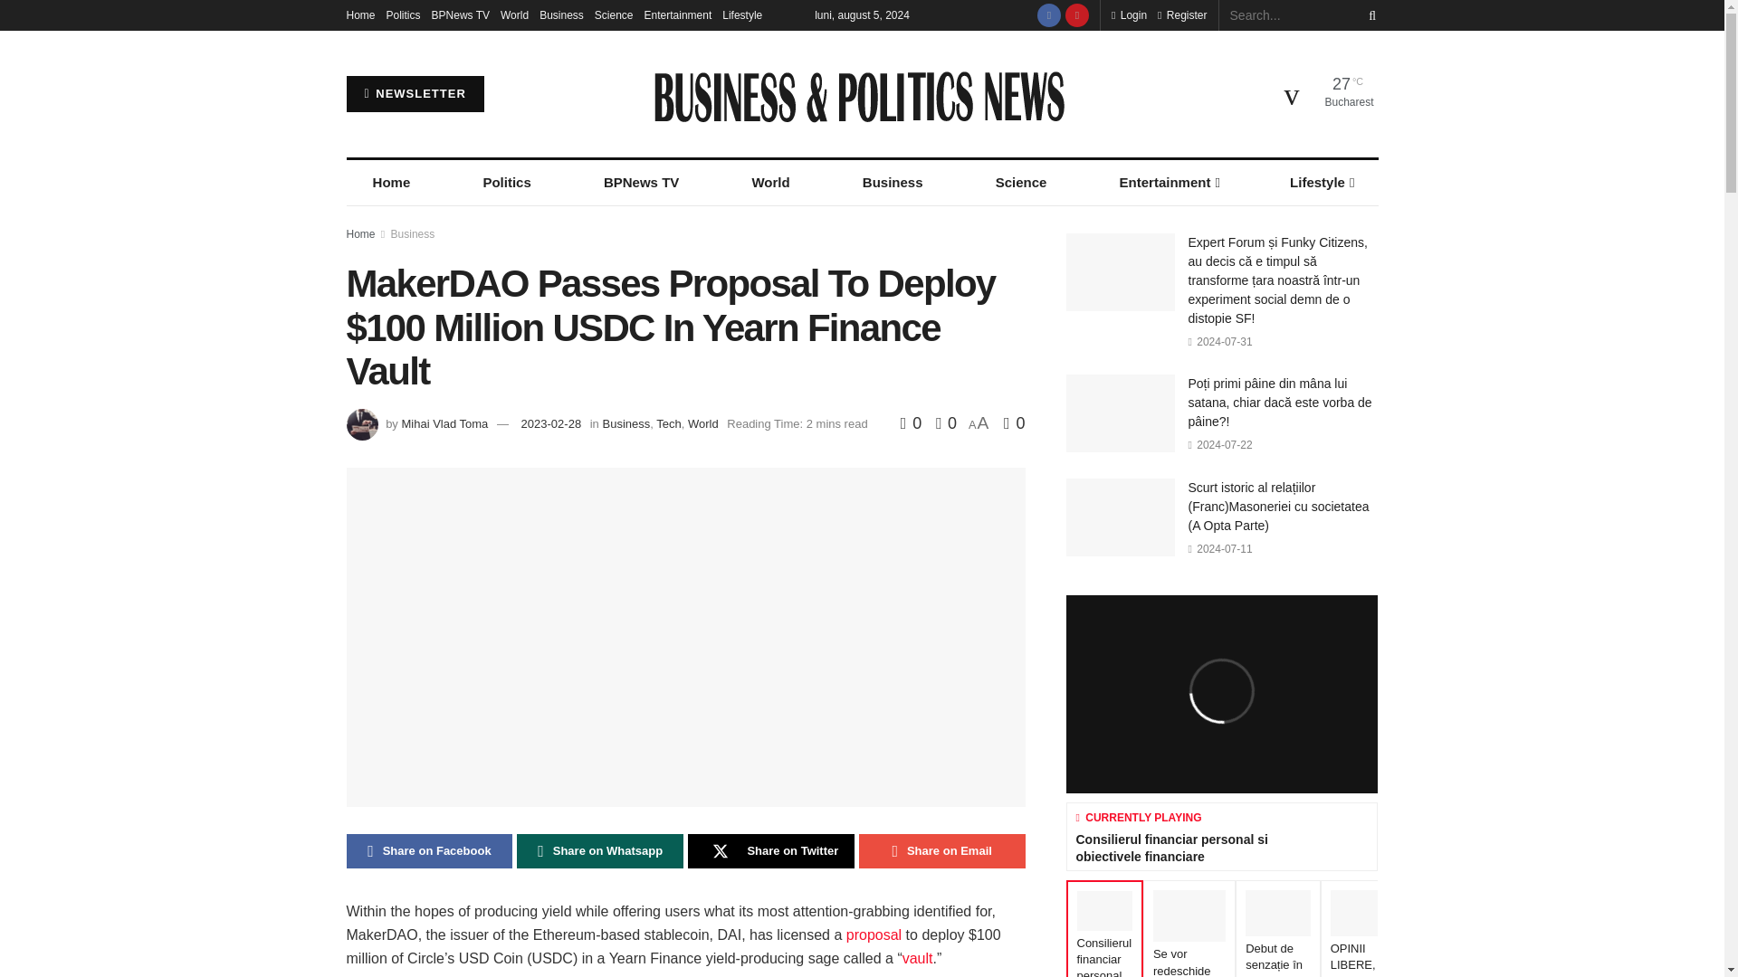 This screenshot has height=977, width=1738. What do you see at coordinates (514, 14) in the screenshot?
I see `World` at bounding box center [514, 14].